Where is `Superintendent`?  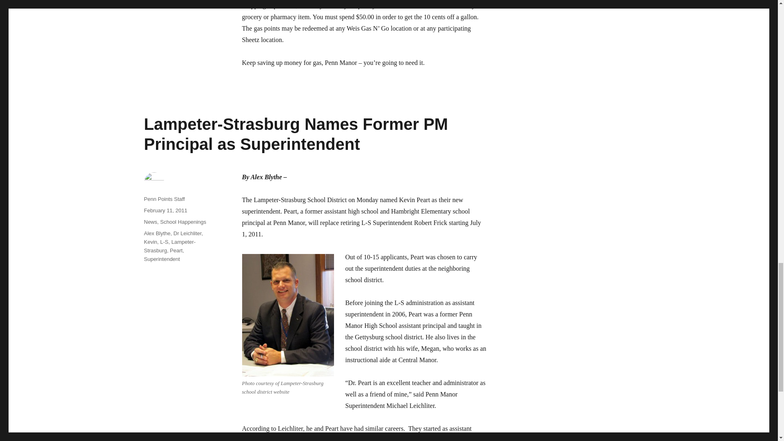
Superintendent is located at coordinates (161, 259).